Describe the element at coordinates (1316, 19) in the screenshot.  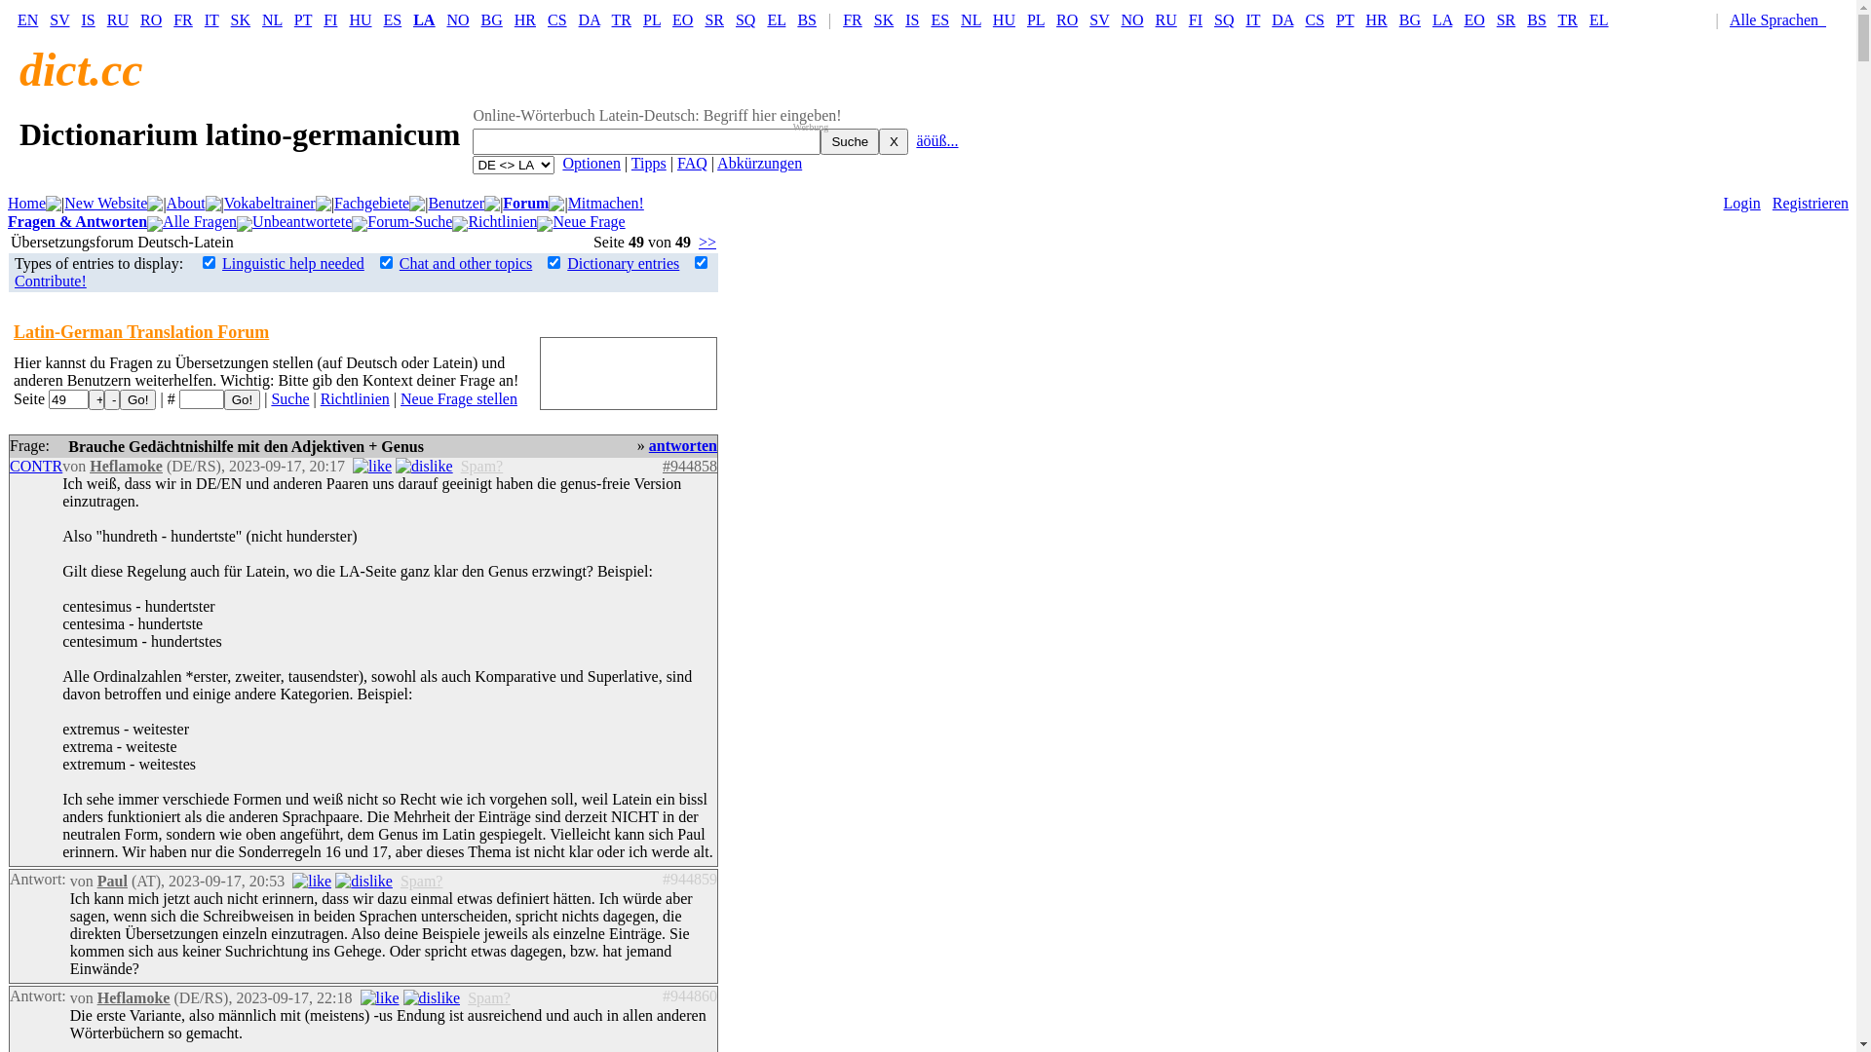
I see `CS` at that location.